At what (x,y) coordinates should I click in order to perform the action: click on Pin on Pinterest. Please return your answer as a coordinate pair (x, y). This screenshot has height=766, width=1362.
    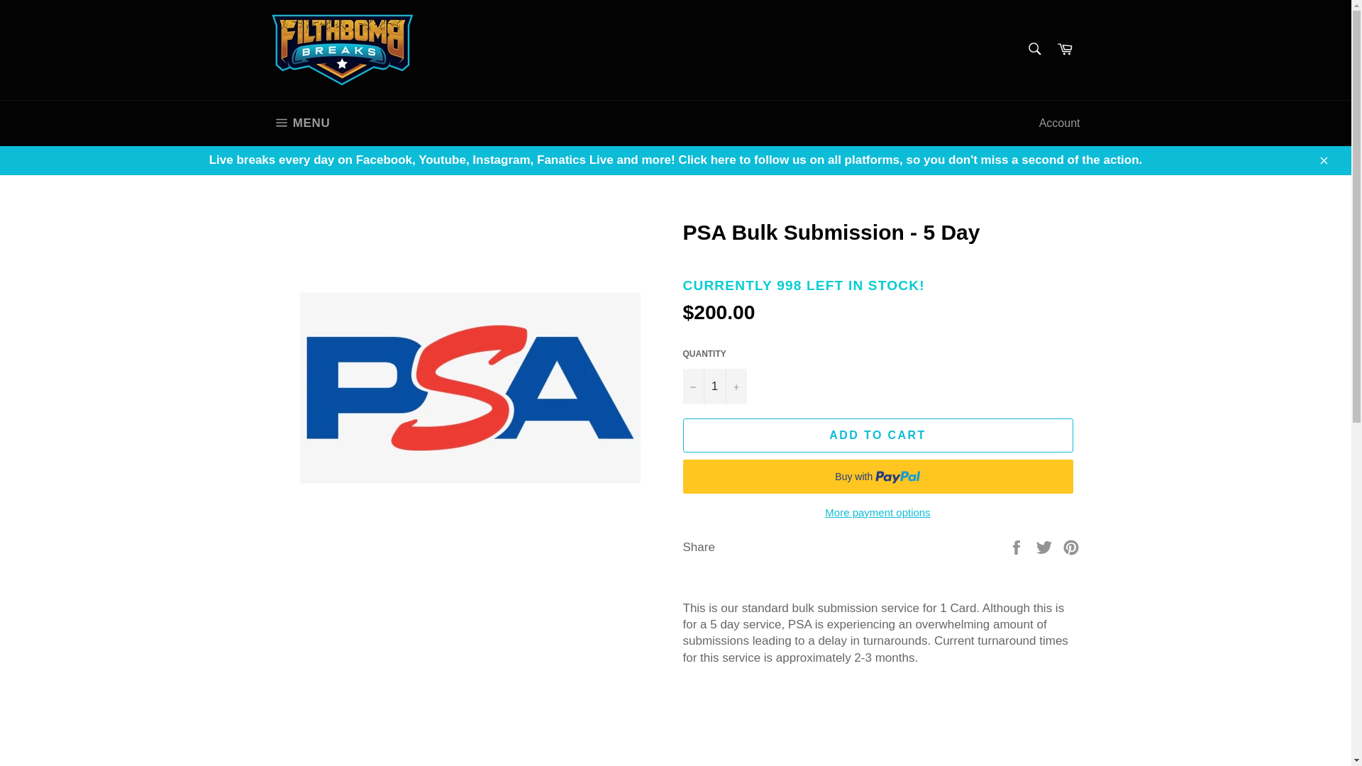
    Looking at the image, I should click on (1065, 50).